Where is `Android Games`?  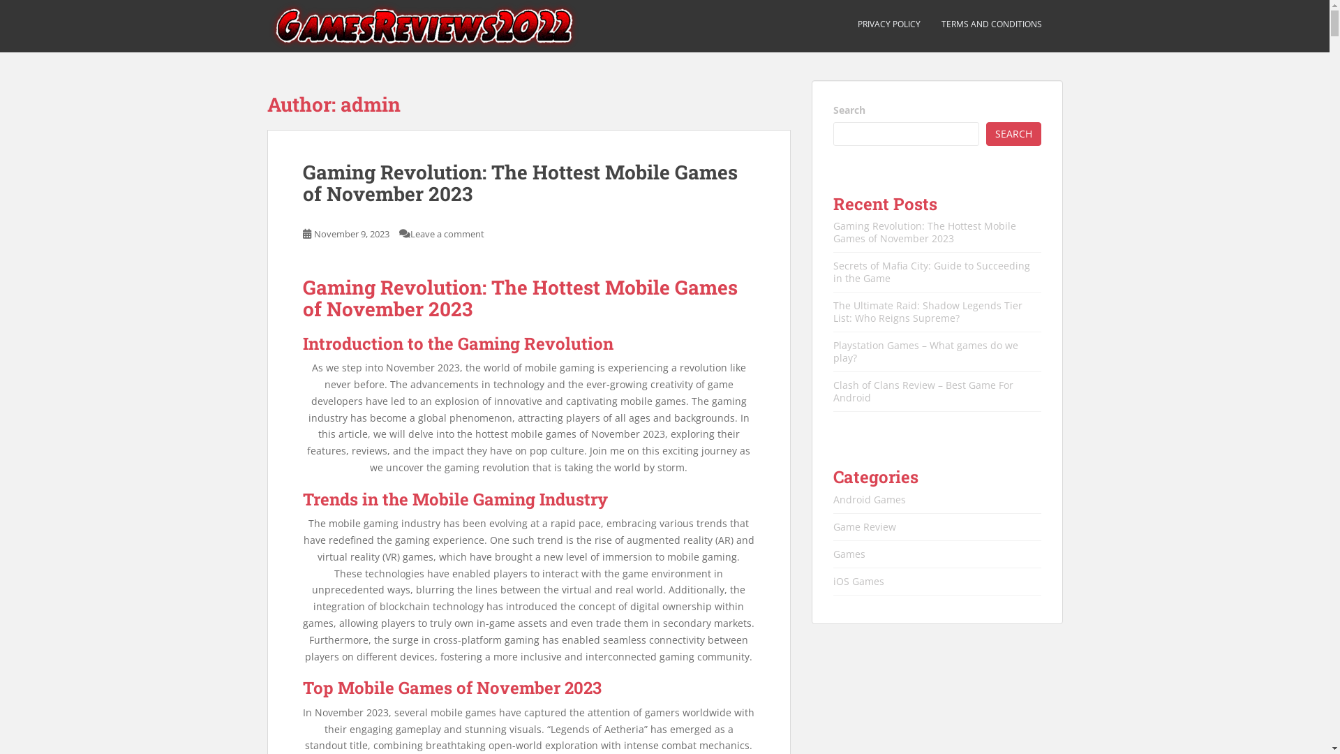 Android Games is located at coordinates (870, 500).